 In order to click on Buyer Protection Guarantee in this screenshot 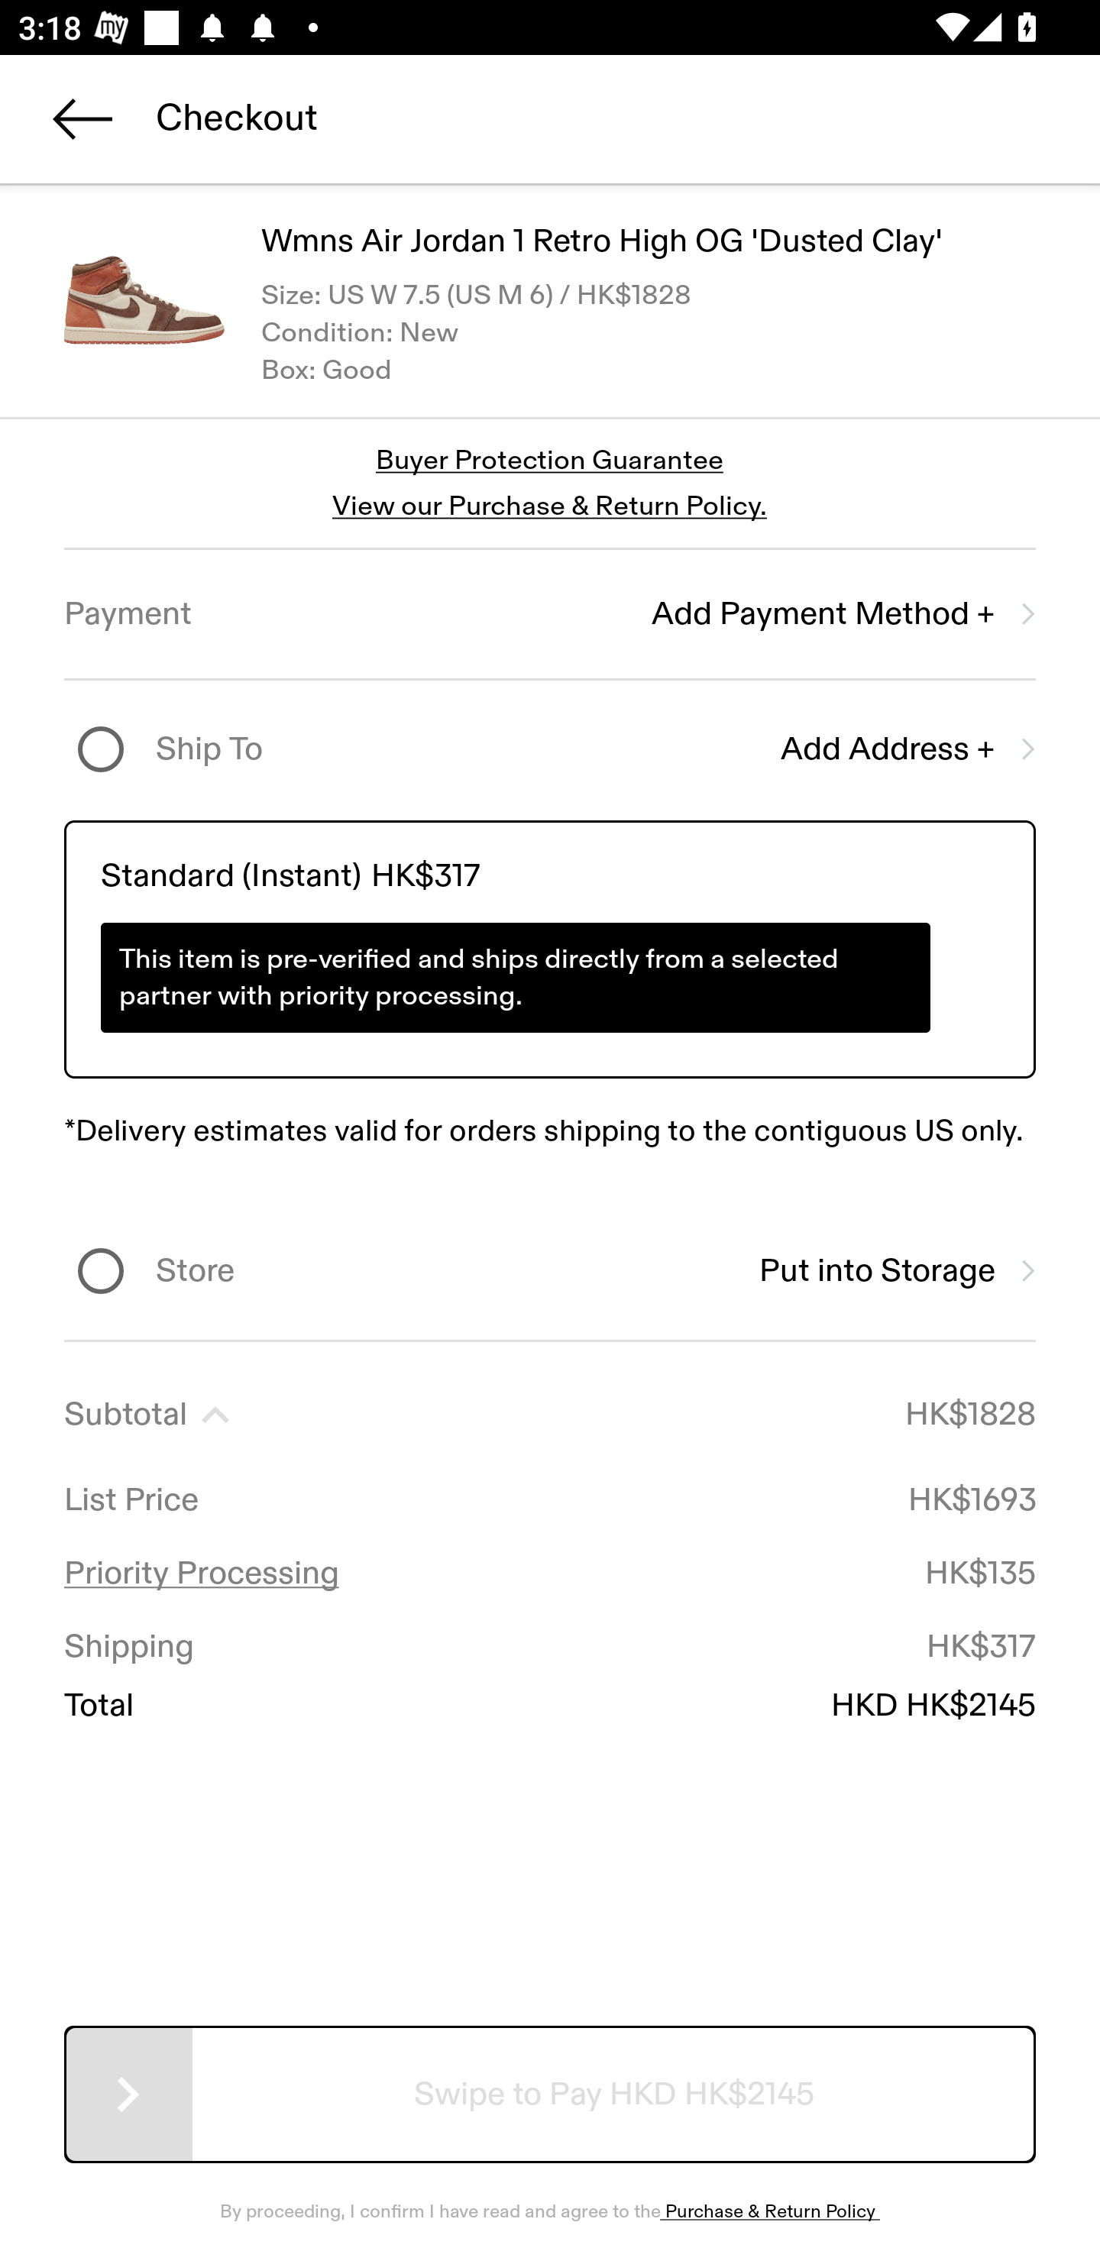, I will do `click(550, 461)`.